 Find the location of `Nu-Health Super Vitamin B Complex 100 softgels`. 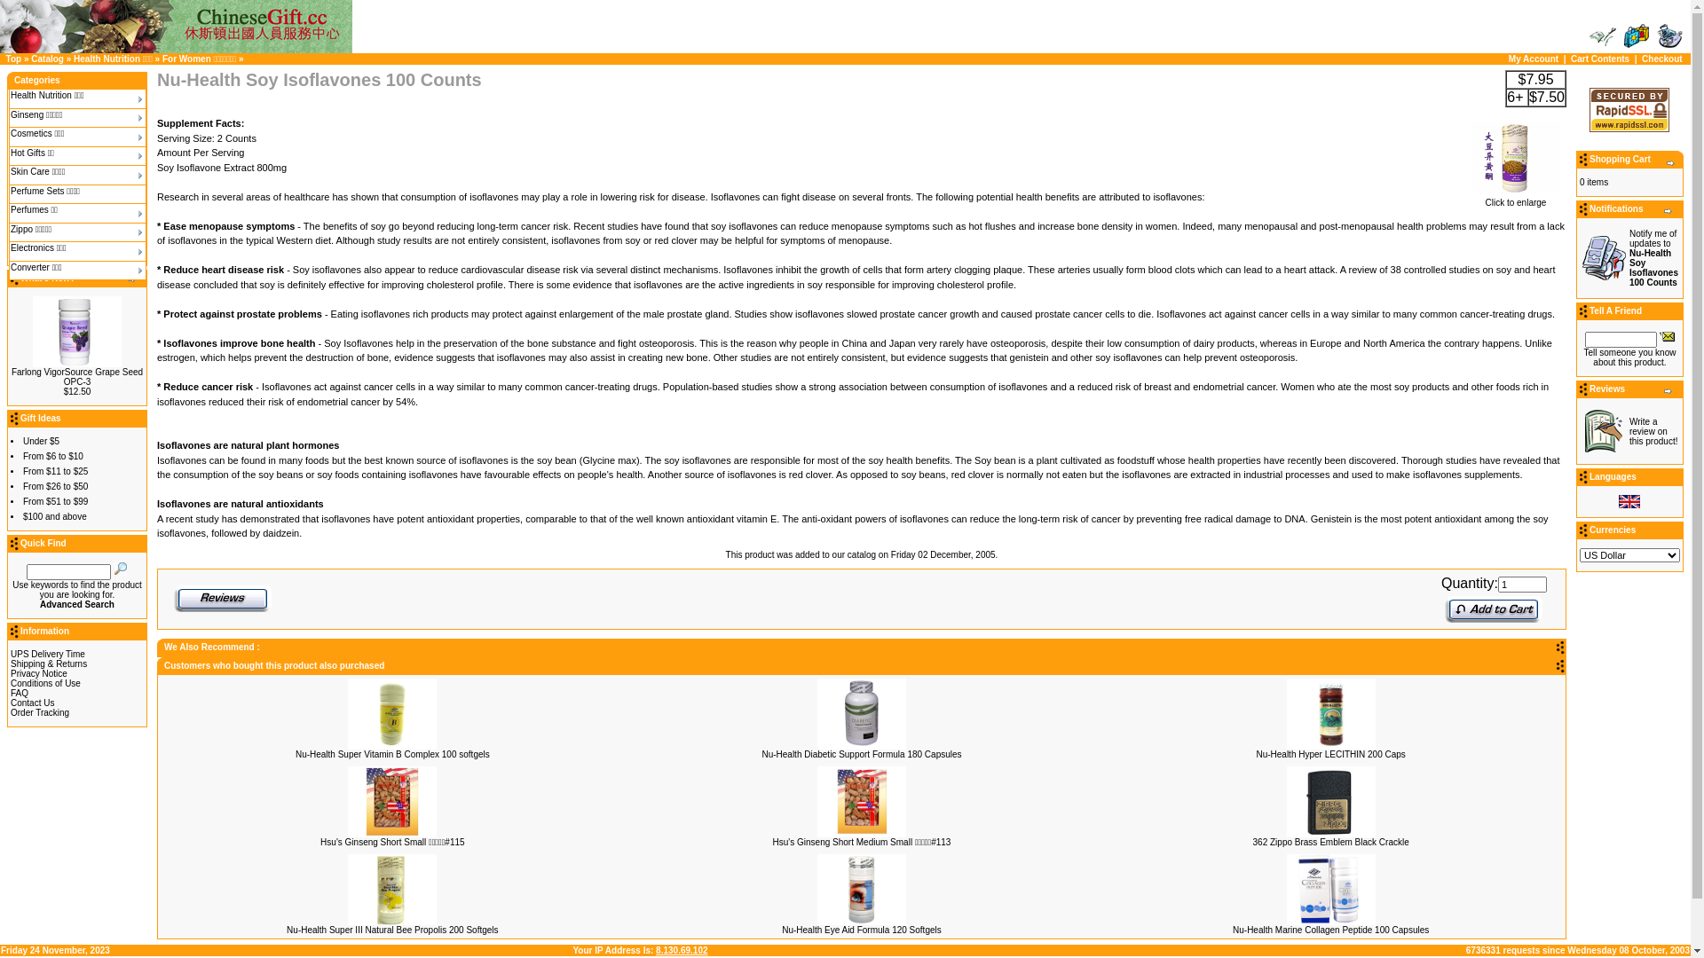

Nu-Health Super Vitamin B Complex 100 softgels is located at coordinates (392, 754).